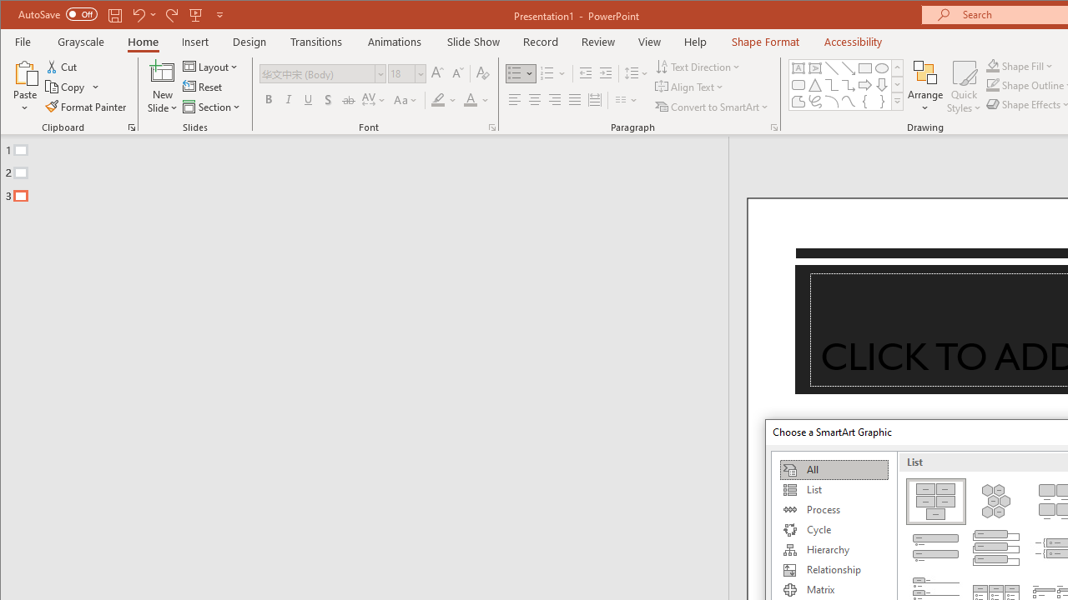 This screenshot has height=600, width=1068. Describe the element at coordinates (764, 42) in the screenshot. I see `Shape Format` at that location.